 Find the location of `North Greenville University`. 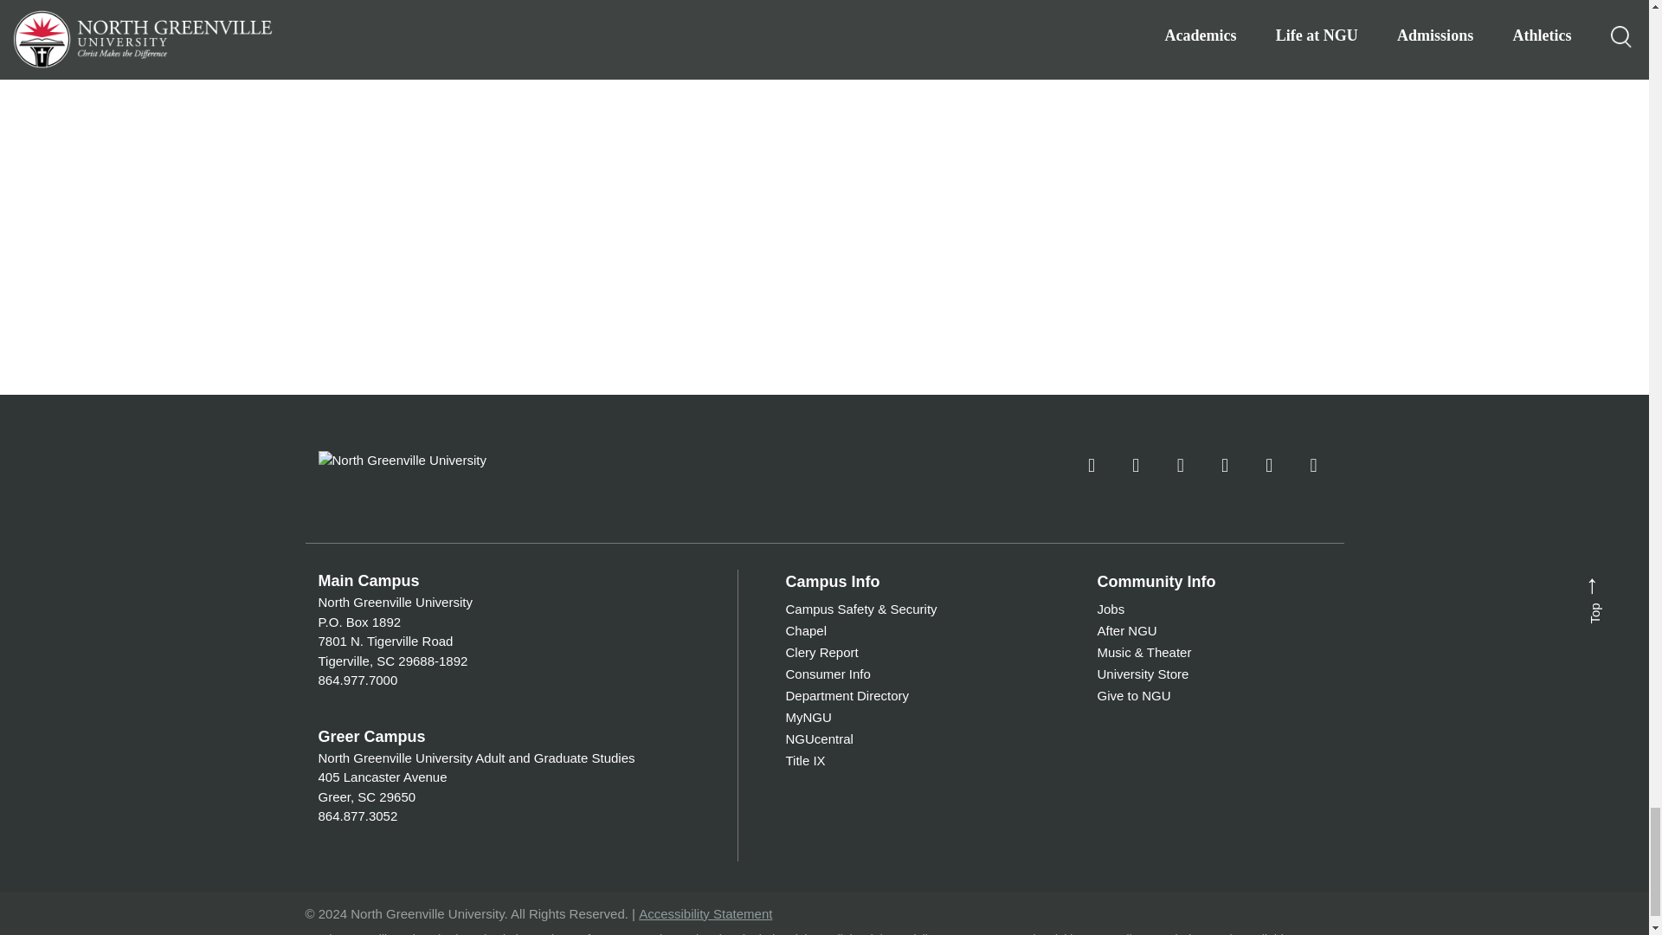

North Greenville University is located at coordinates (448, 459).